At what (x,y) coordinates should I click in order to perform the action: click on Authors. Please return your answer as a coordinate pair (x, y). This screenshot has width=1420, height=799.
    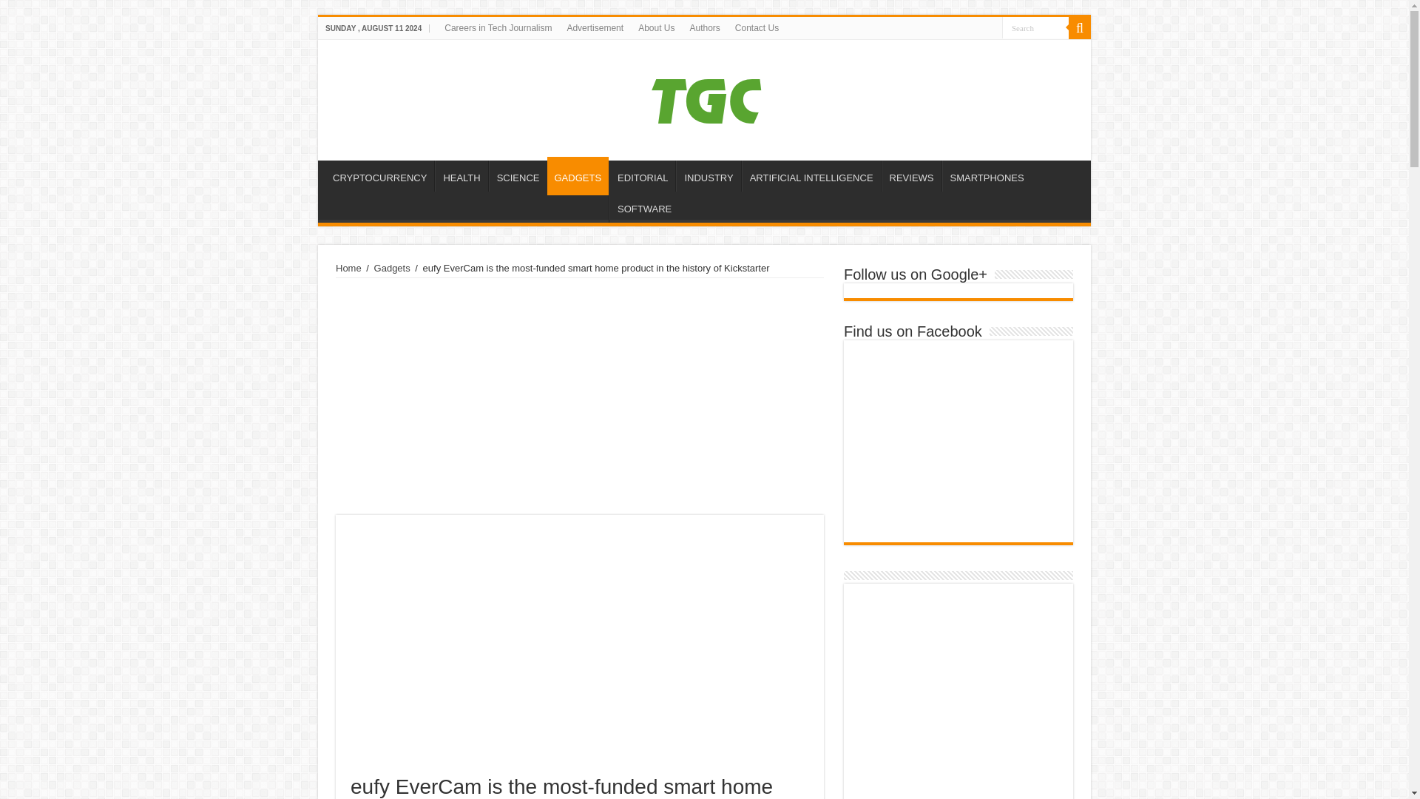
    Looking at the image, I should click on (704, 27).